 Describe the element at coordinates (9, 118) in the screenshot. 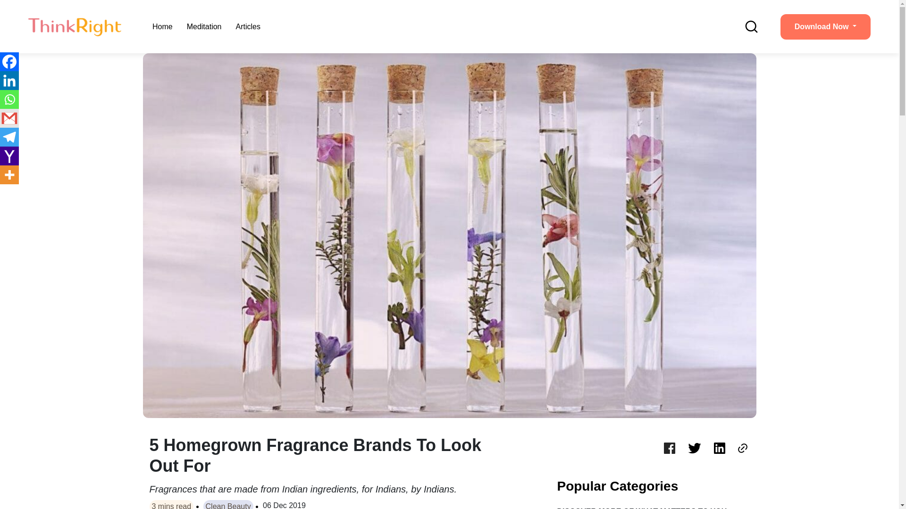

I see `Google Gmail` at that location.